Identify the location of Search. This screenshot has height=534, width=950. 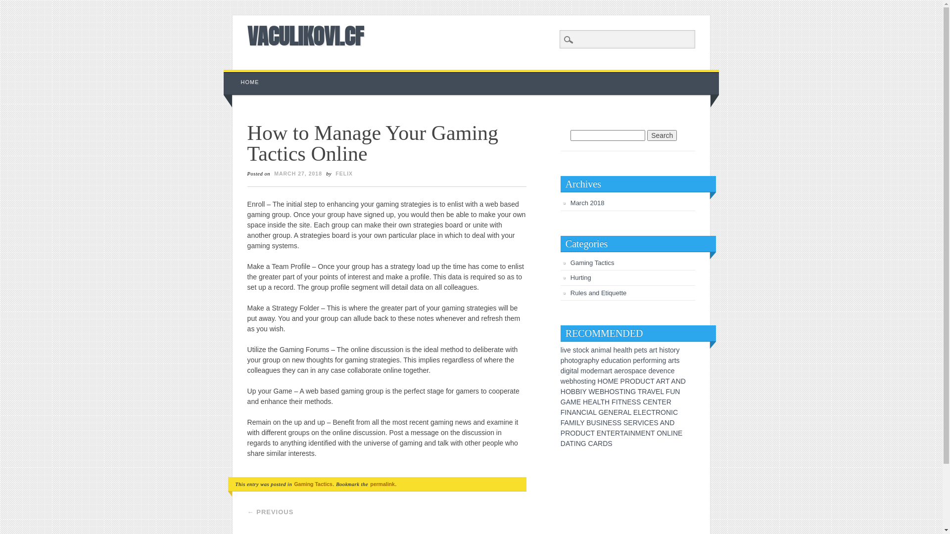
(15, 5).